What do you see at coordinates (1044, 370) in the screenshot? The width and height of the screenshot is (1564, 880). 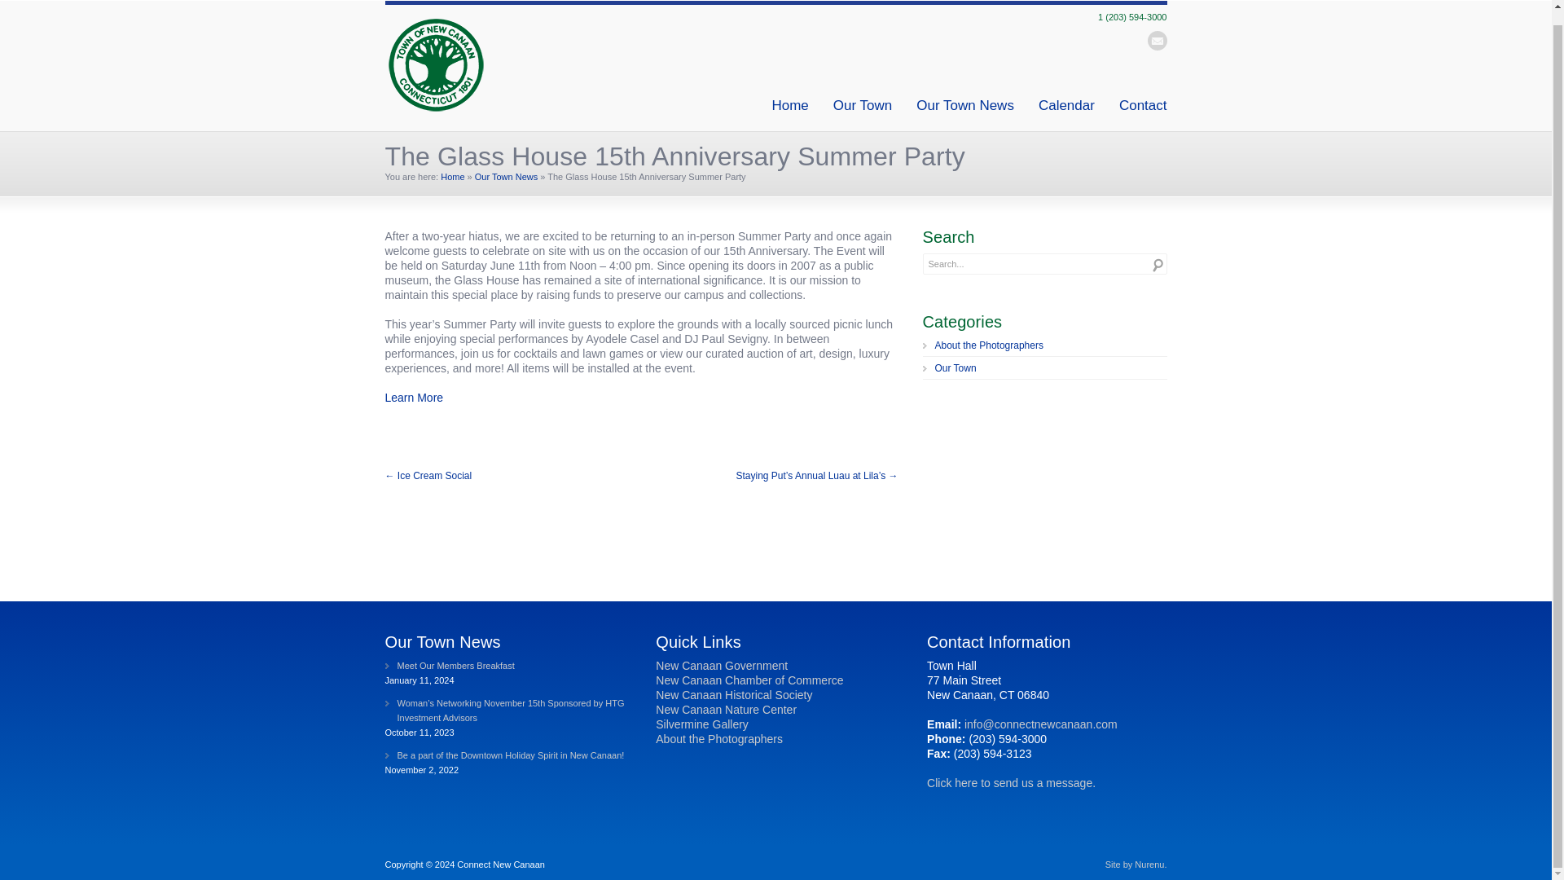 I see `Our Town` at bounding box center [1044, 370].